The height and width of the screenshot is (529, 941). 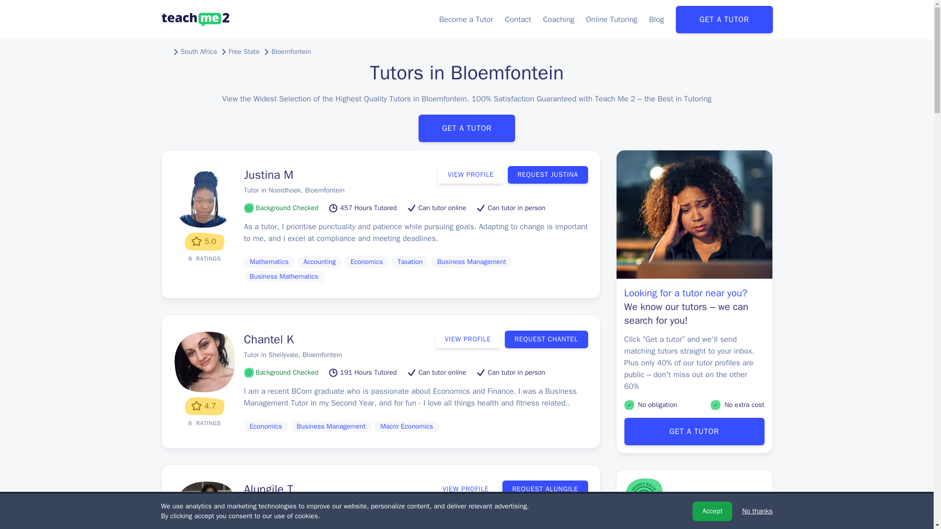 What do you see at coordinates (466, 20) in the screenshot?
I see `Become a Tutor` at bounding box center [466, 20].